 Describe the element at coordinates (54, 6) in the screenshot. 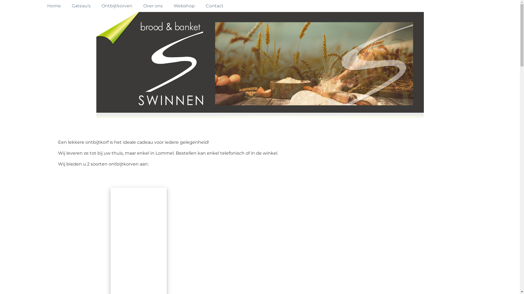

I see `Home` at that location.